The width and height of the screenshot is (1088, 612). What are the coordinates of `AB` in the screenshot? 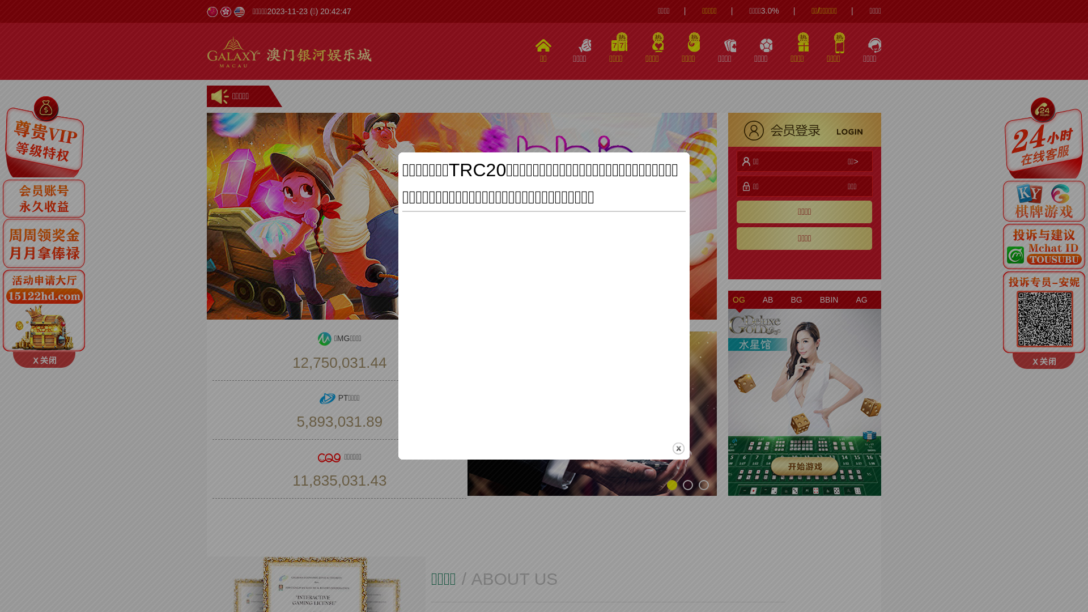 It's located at (768, 300).